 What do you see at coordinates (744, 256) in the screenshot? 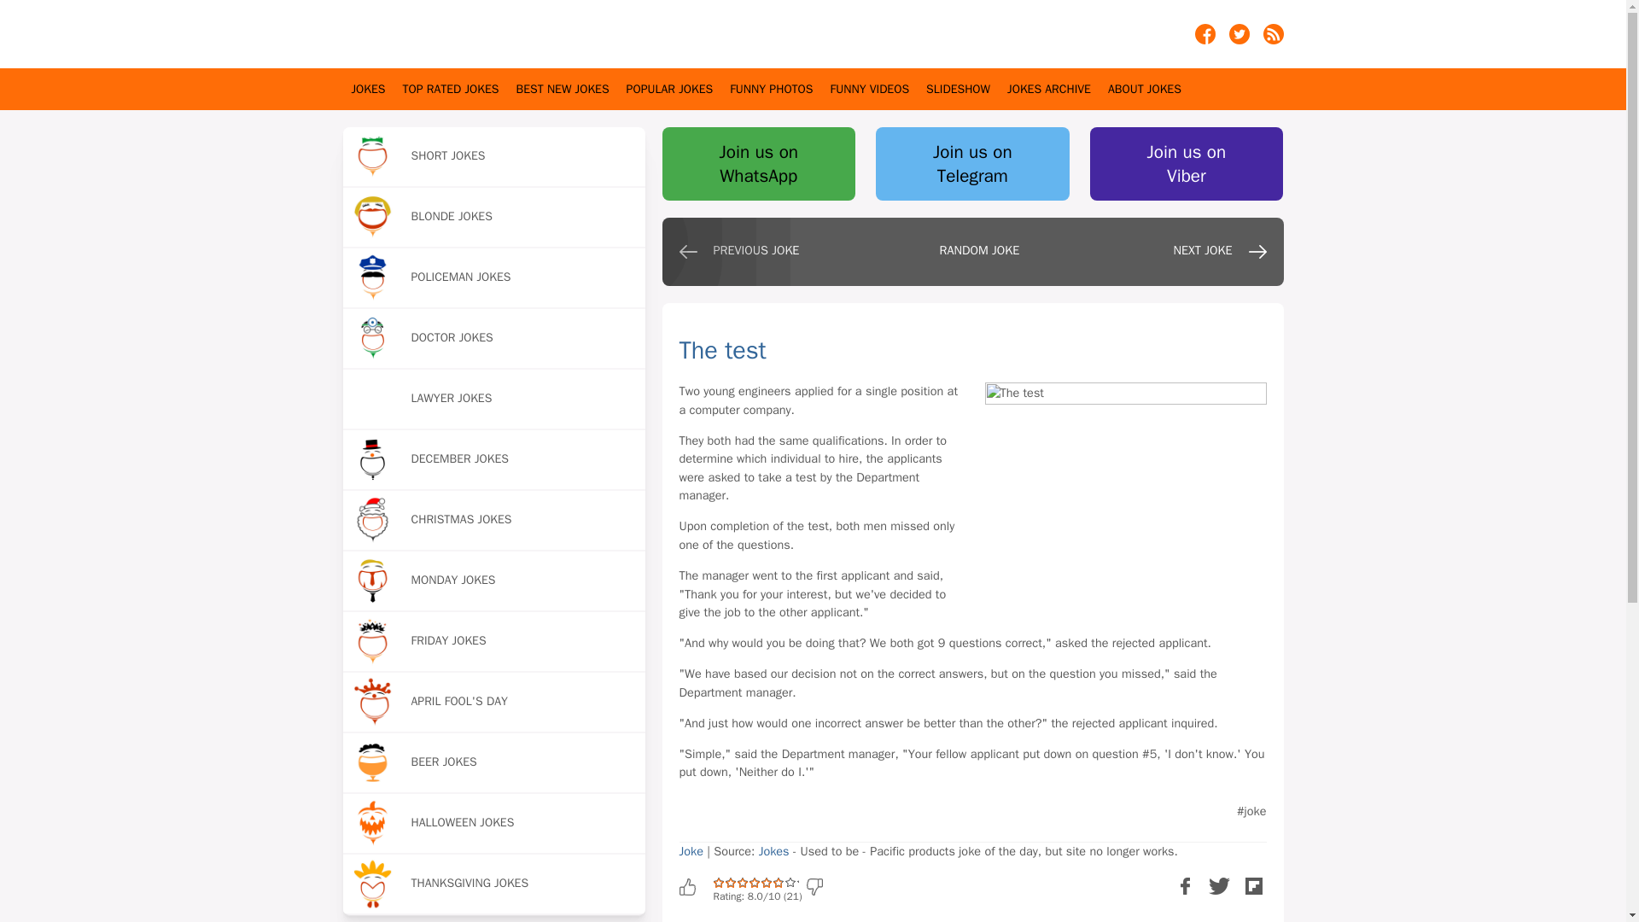
I see `PREVIOUS JOKE` at bounding box center [744, 256].